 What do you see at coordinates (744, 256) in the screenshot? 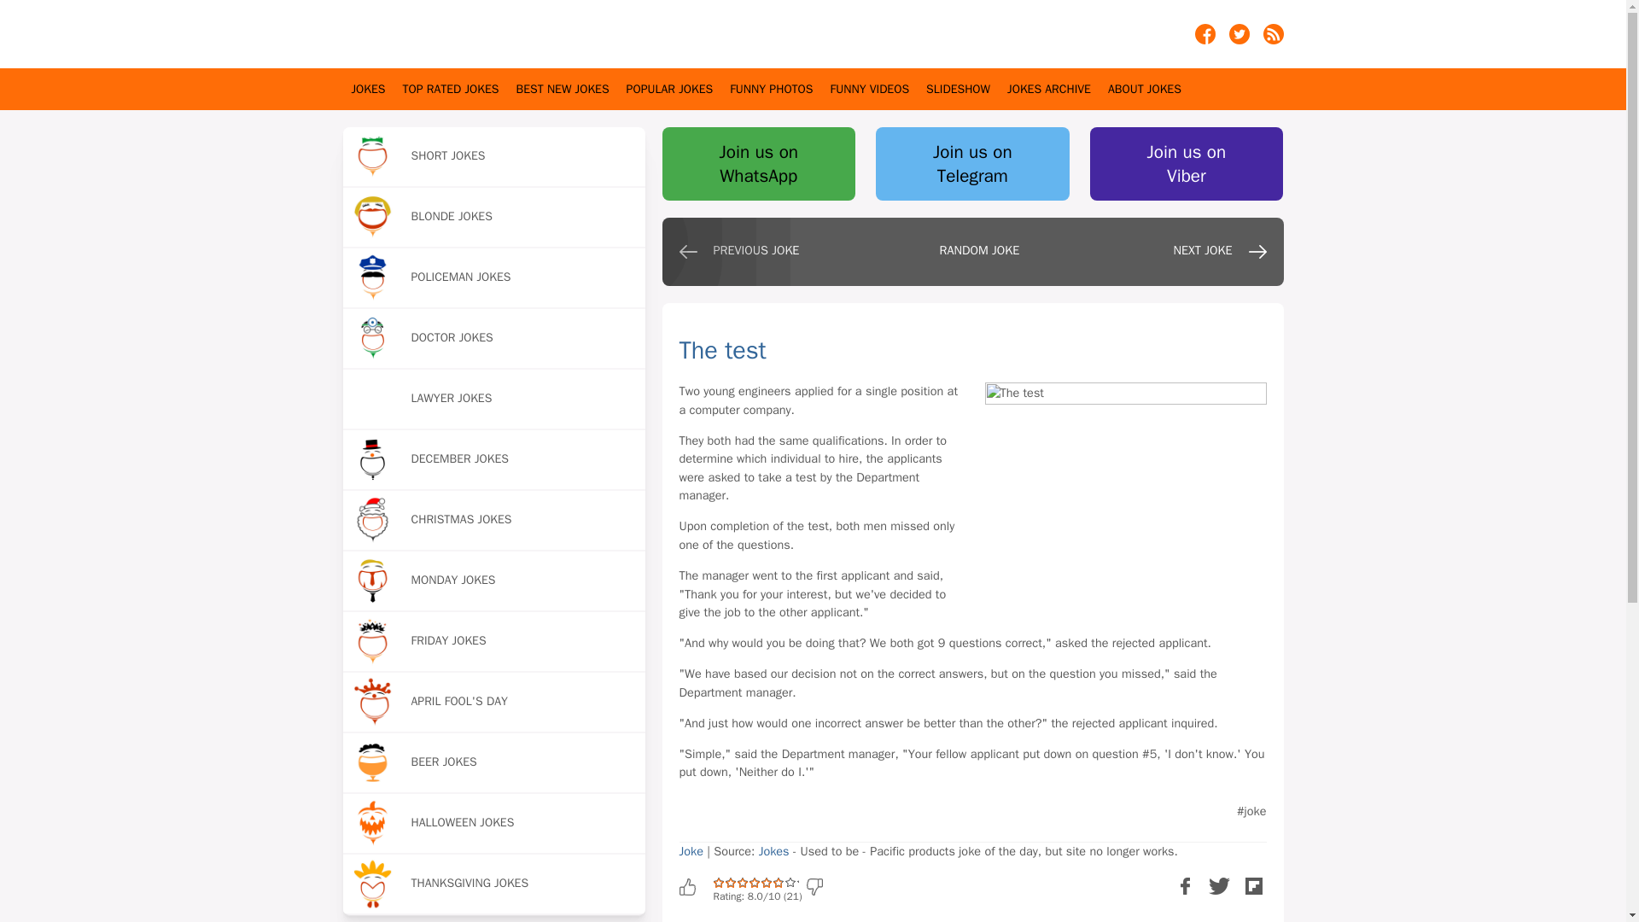
I see `PREVIOUS JOKE` at bounding box center [744, 256].